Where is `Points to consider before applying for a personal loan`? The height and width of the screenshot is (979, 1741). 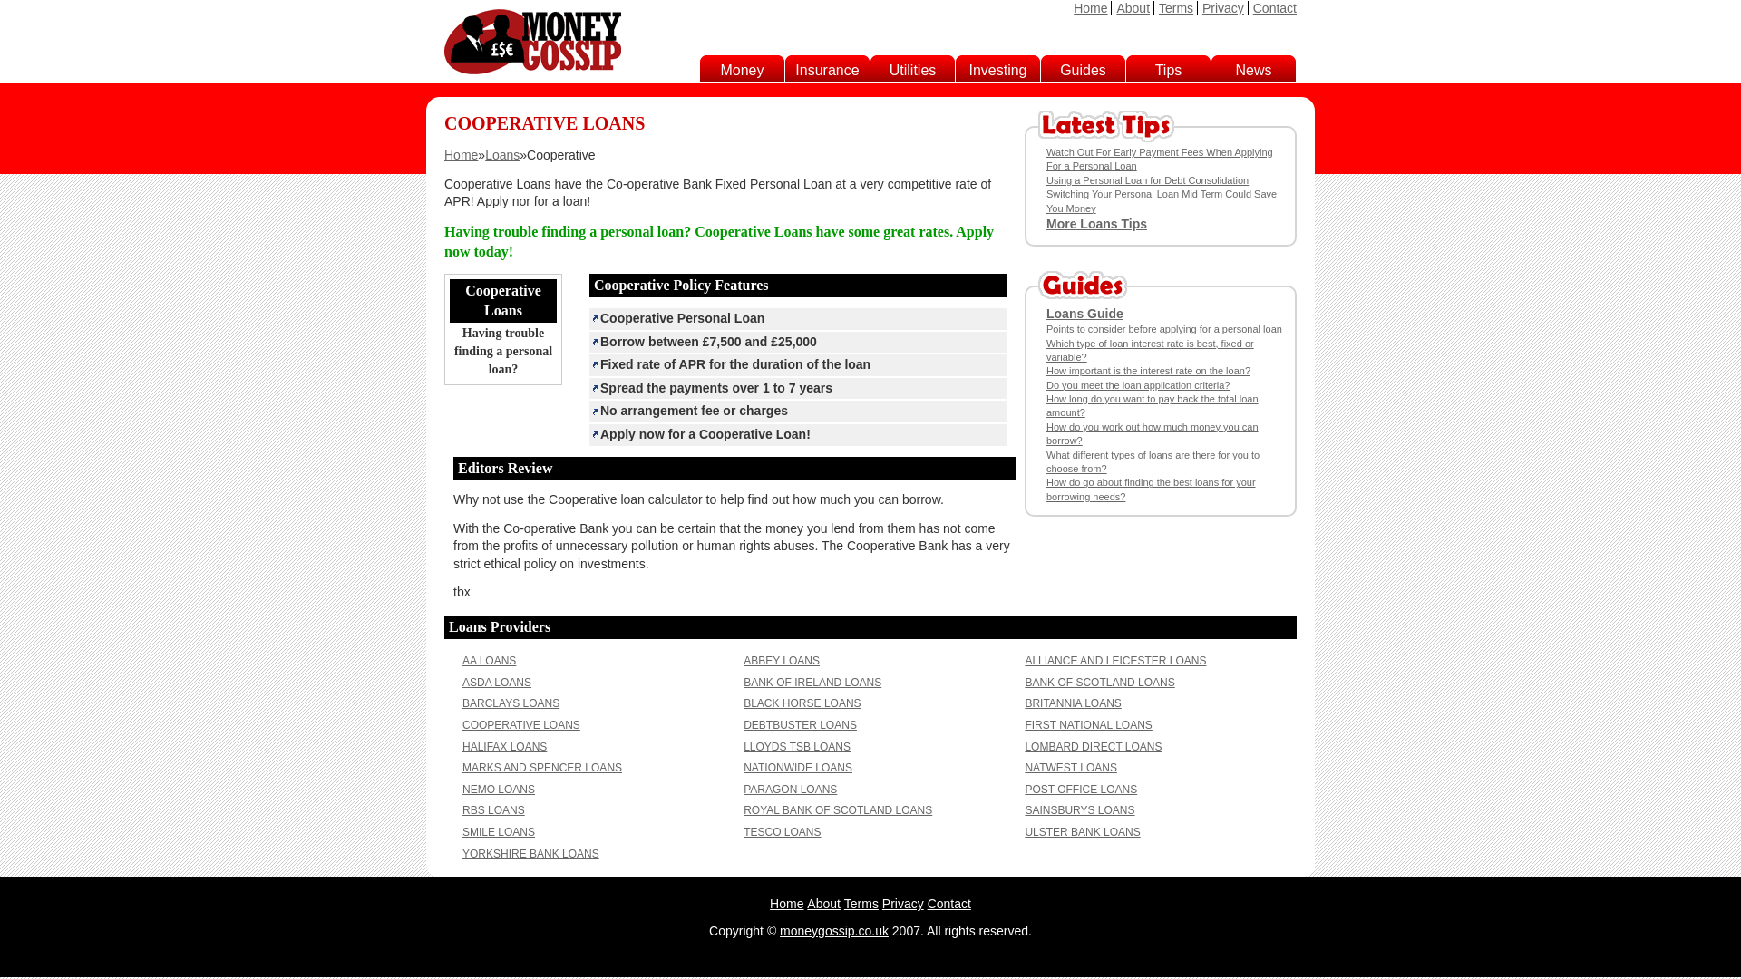
Points to consider before applying for a personal loan is located at coordinates (1163, 329).